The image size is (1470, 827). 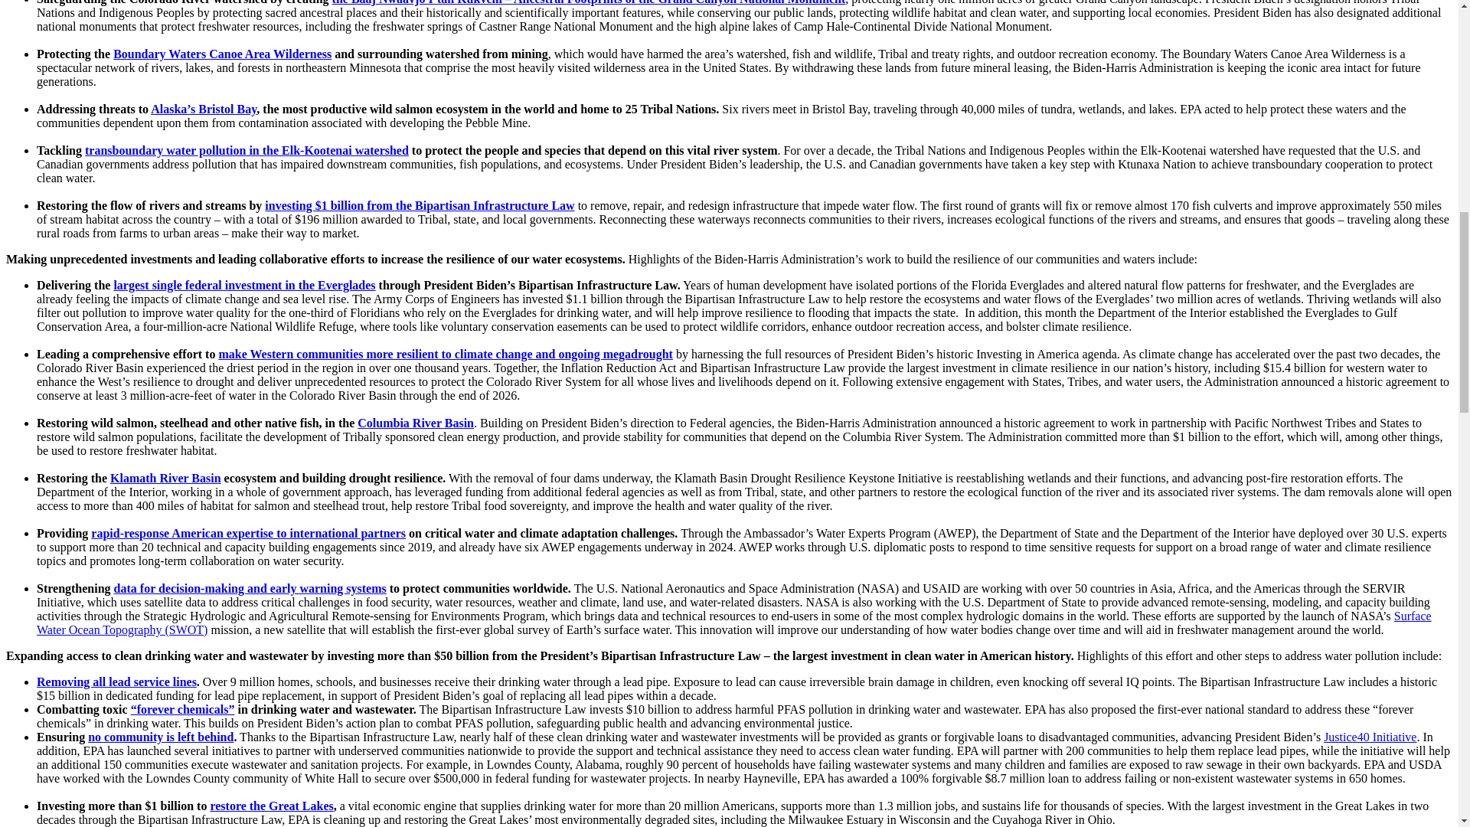 What do you see at coordinates (250, 588) in the screenshot?
I see `data for decision-making and early warning systems` at bounding box center [250, 588].